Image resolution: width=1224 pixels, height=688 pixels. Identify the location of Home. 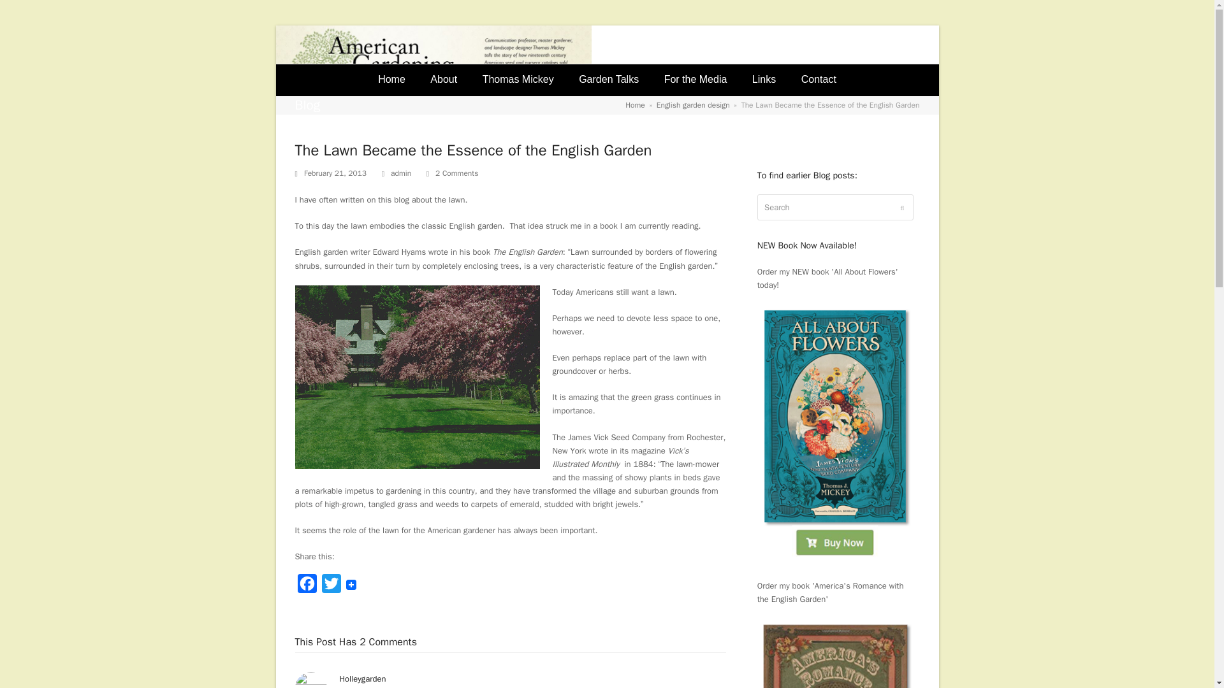
(635, 104).